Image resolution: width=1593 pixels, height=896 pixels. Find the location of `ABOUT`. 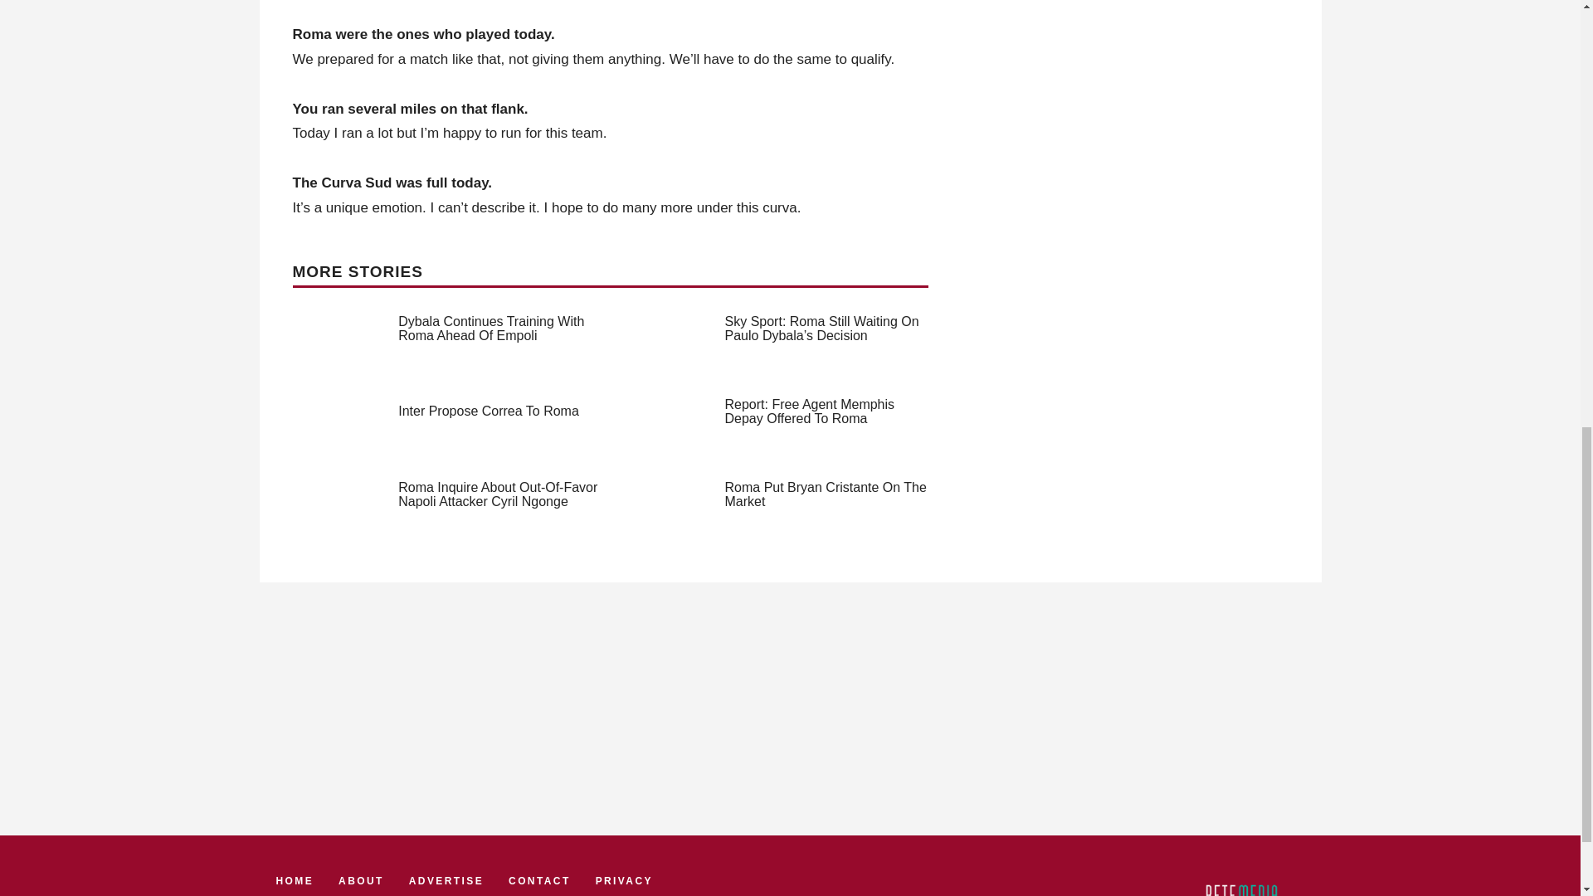

ABOUT is located at coordinates (360, 881).